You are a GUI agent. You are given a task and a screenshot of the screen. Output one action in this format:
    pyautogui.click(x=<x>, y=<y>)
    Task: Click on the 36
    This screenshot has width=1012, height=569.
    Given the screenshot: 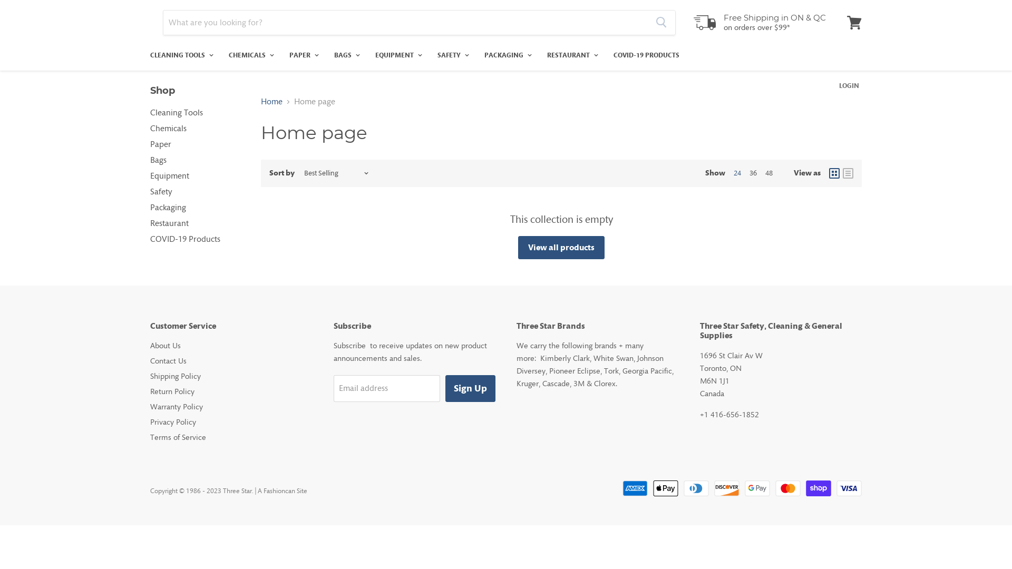 What is the action you would take?
    pyautogui.click(x=753, y=173)
    